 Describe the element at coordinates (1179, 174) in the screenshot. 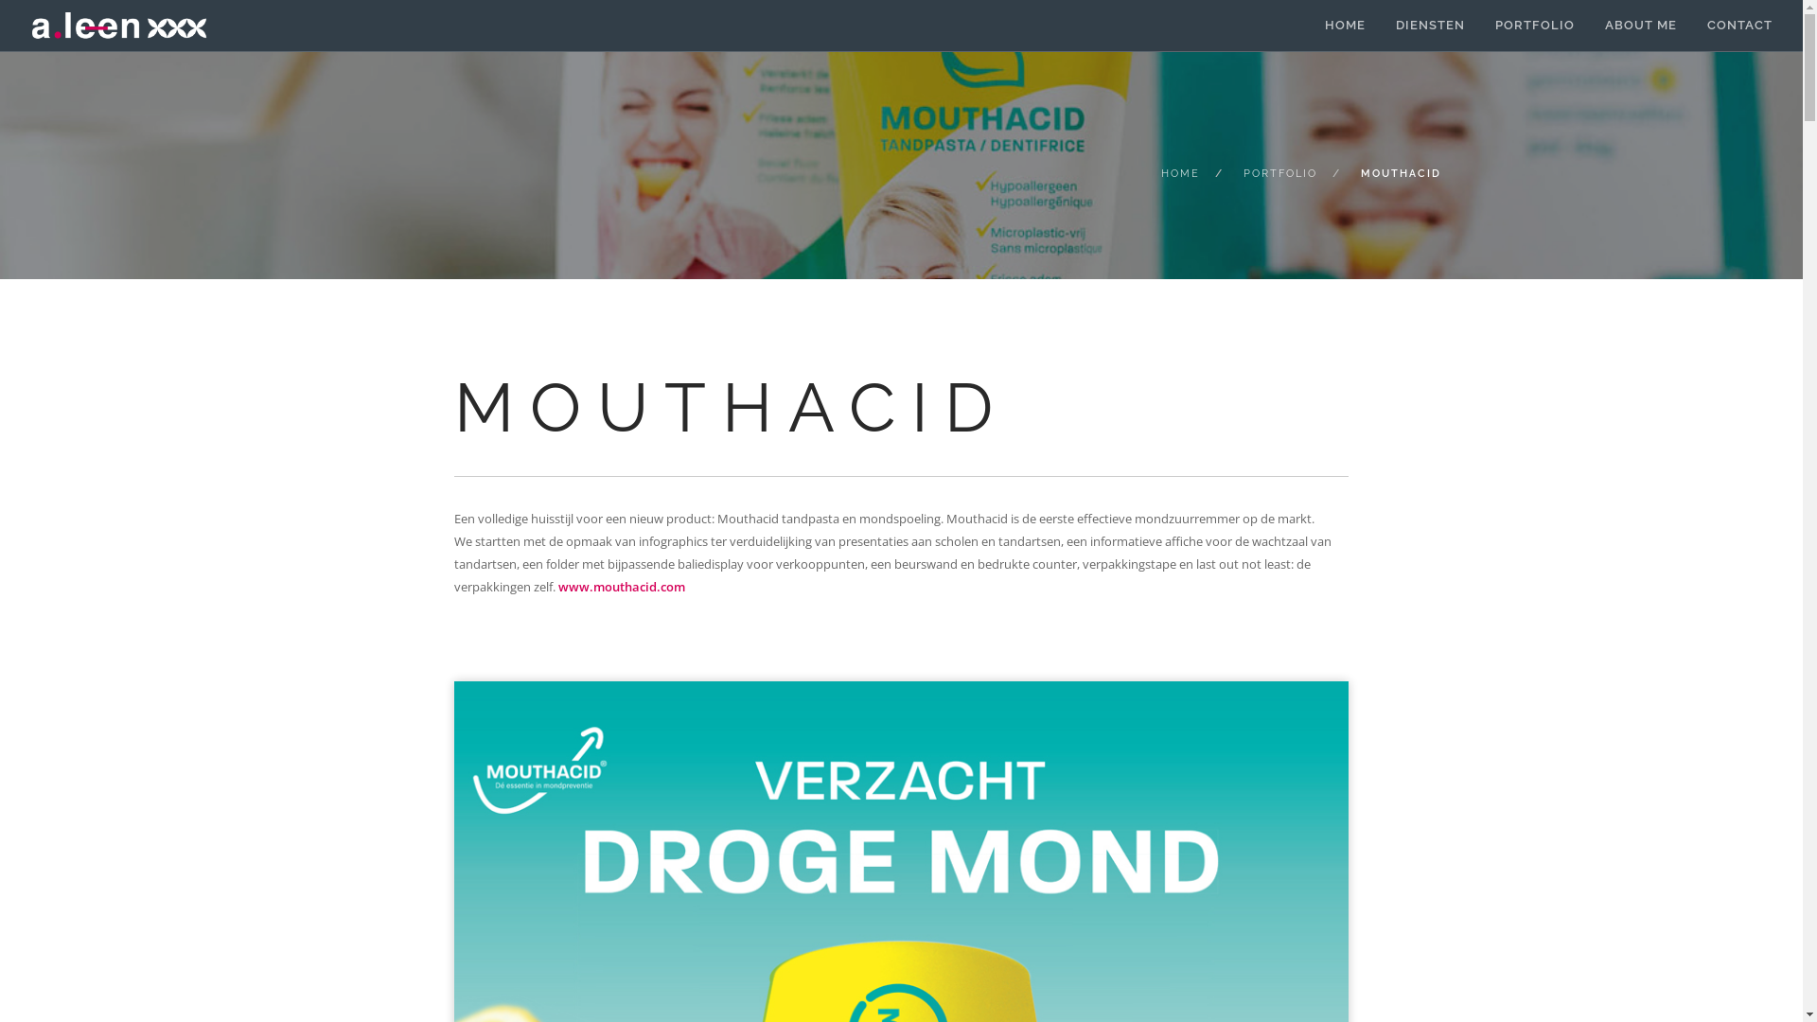

I see `HOME` at that location.